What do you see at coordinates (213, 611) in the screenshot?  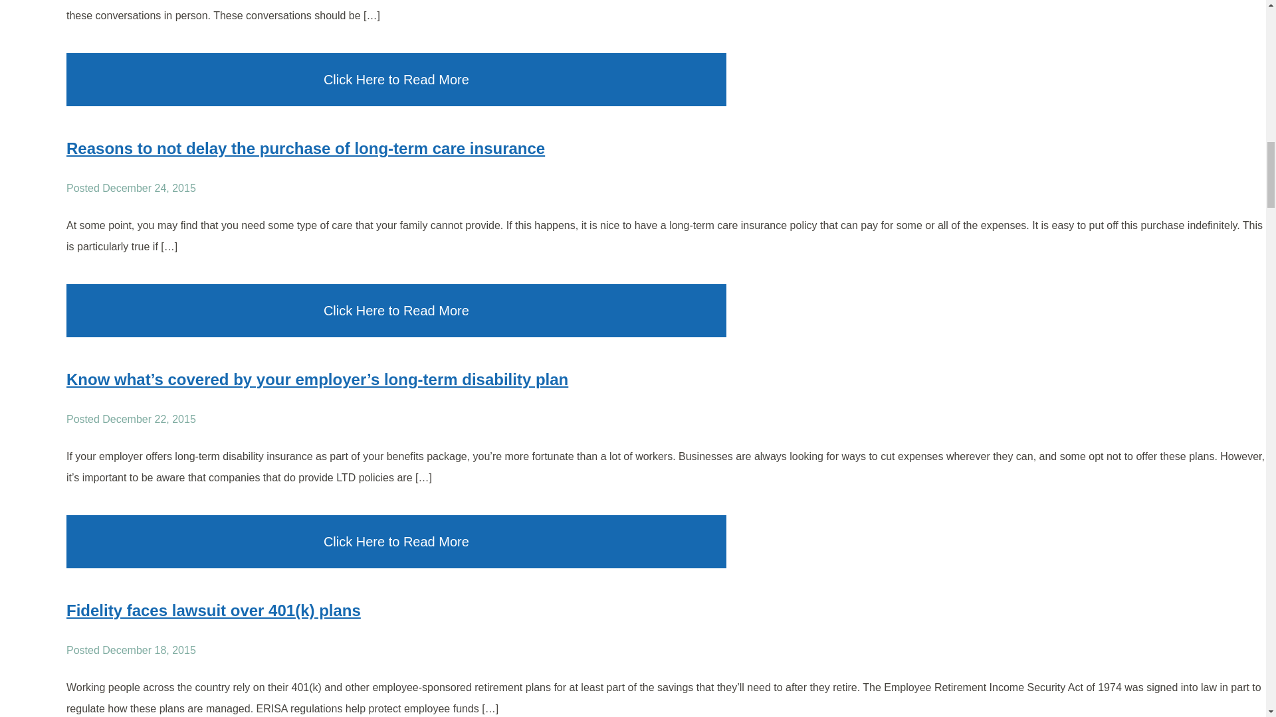 I see `Read more` at bounding box center [213, 611].